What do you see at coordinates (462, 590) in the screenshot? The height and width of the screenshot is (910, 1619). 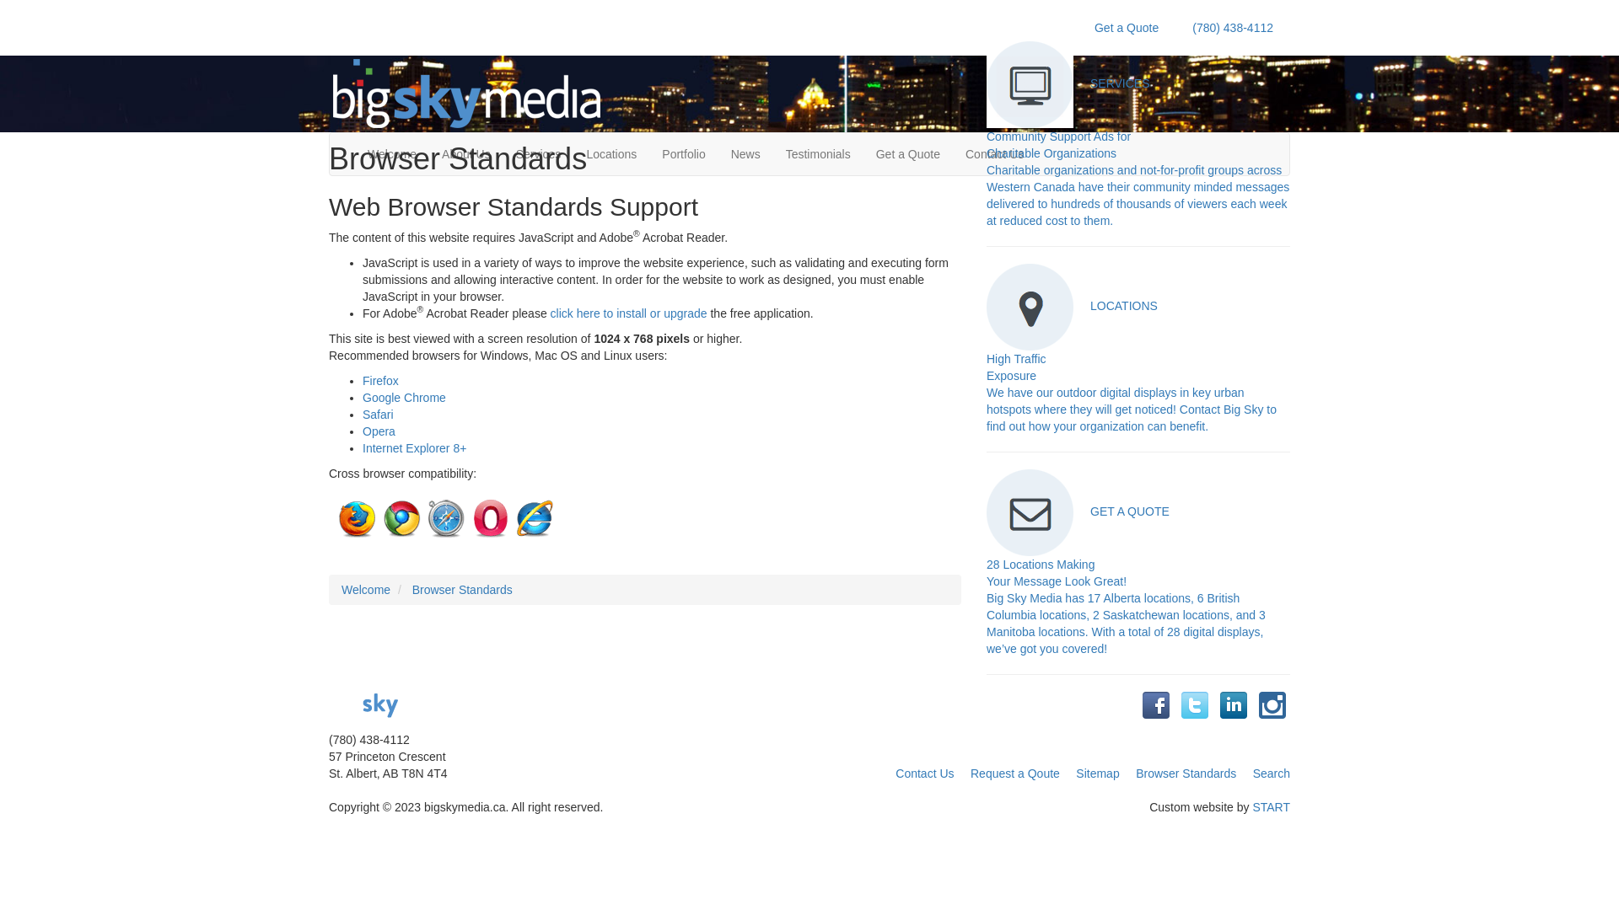 I see `Browser Standards` at bounding box center [462, 590].